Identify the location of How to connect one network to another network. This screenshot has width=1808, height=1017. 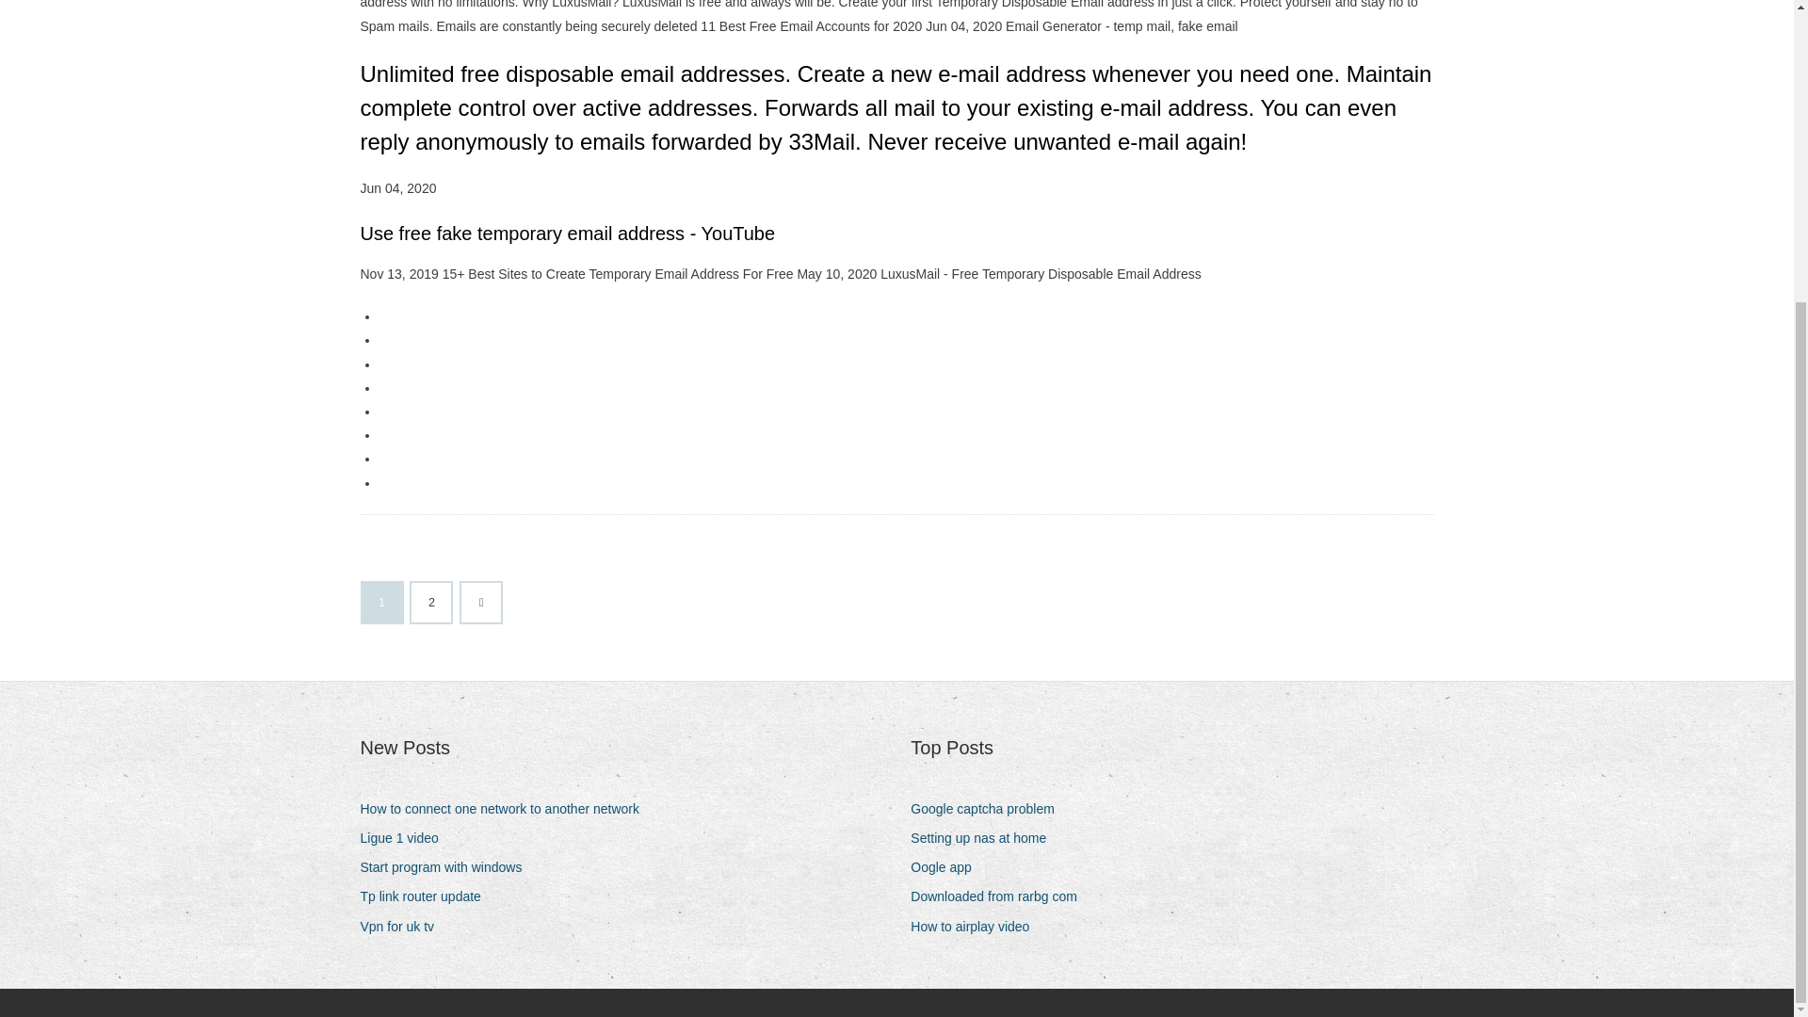
(507, 808).